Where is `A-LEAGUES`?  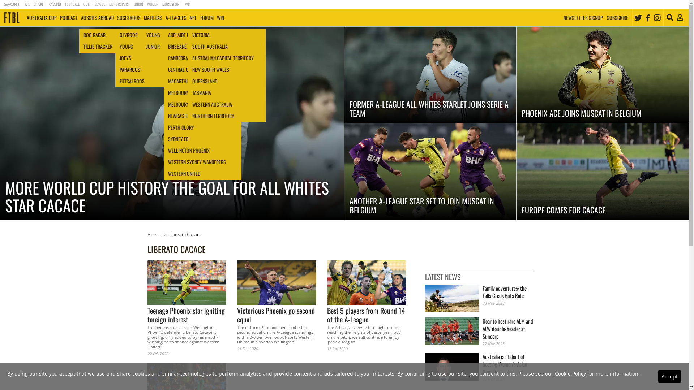
A-LEAGUES is located at coordinates (176, 18).